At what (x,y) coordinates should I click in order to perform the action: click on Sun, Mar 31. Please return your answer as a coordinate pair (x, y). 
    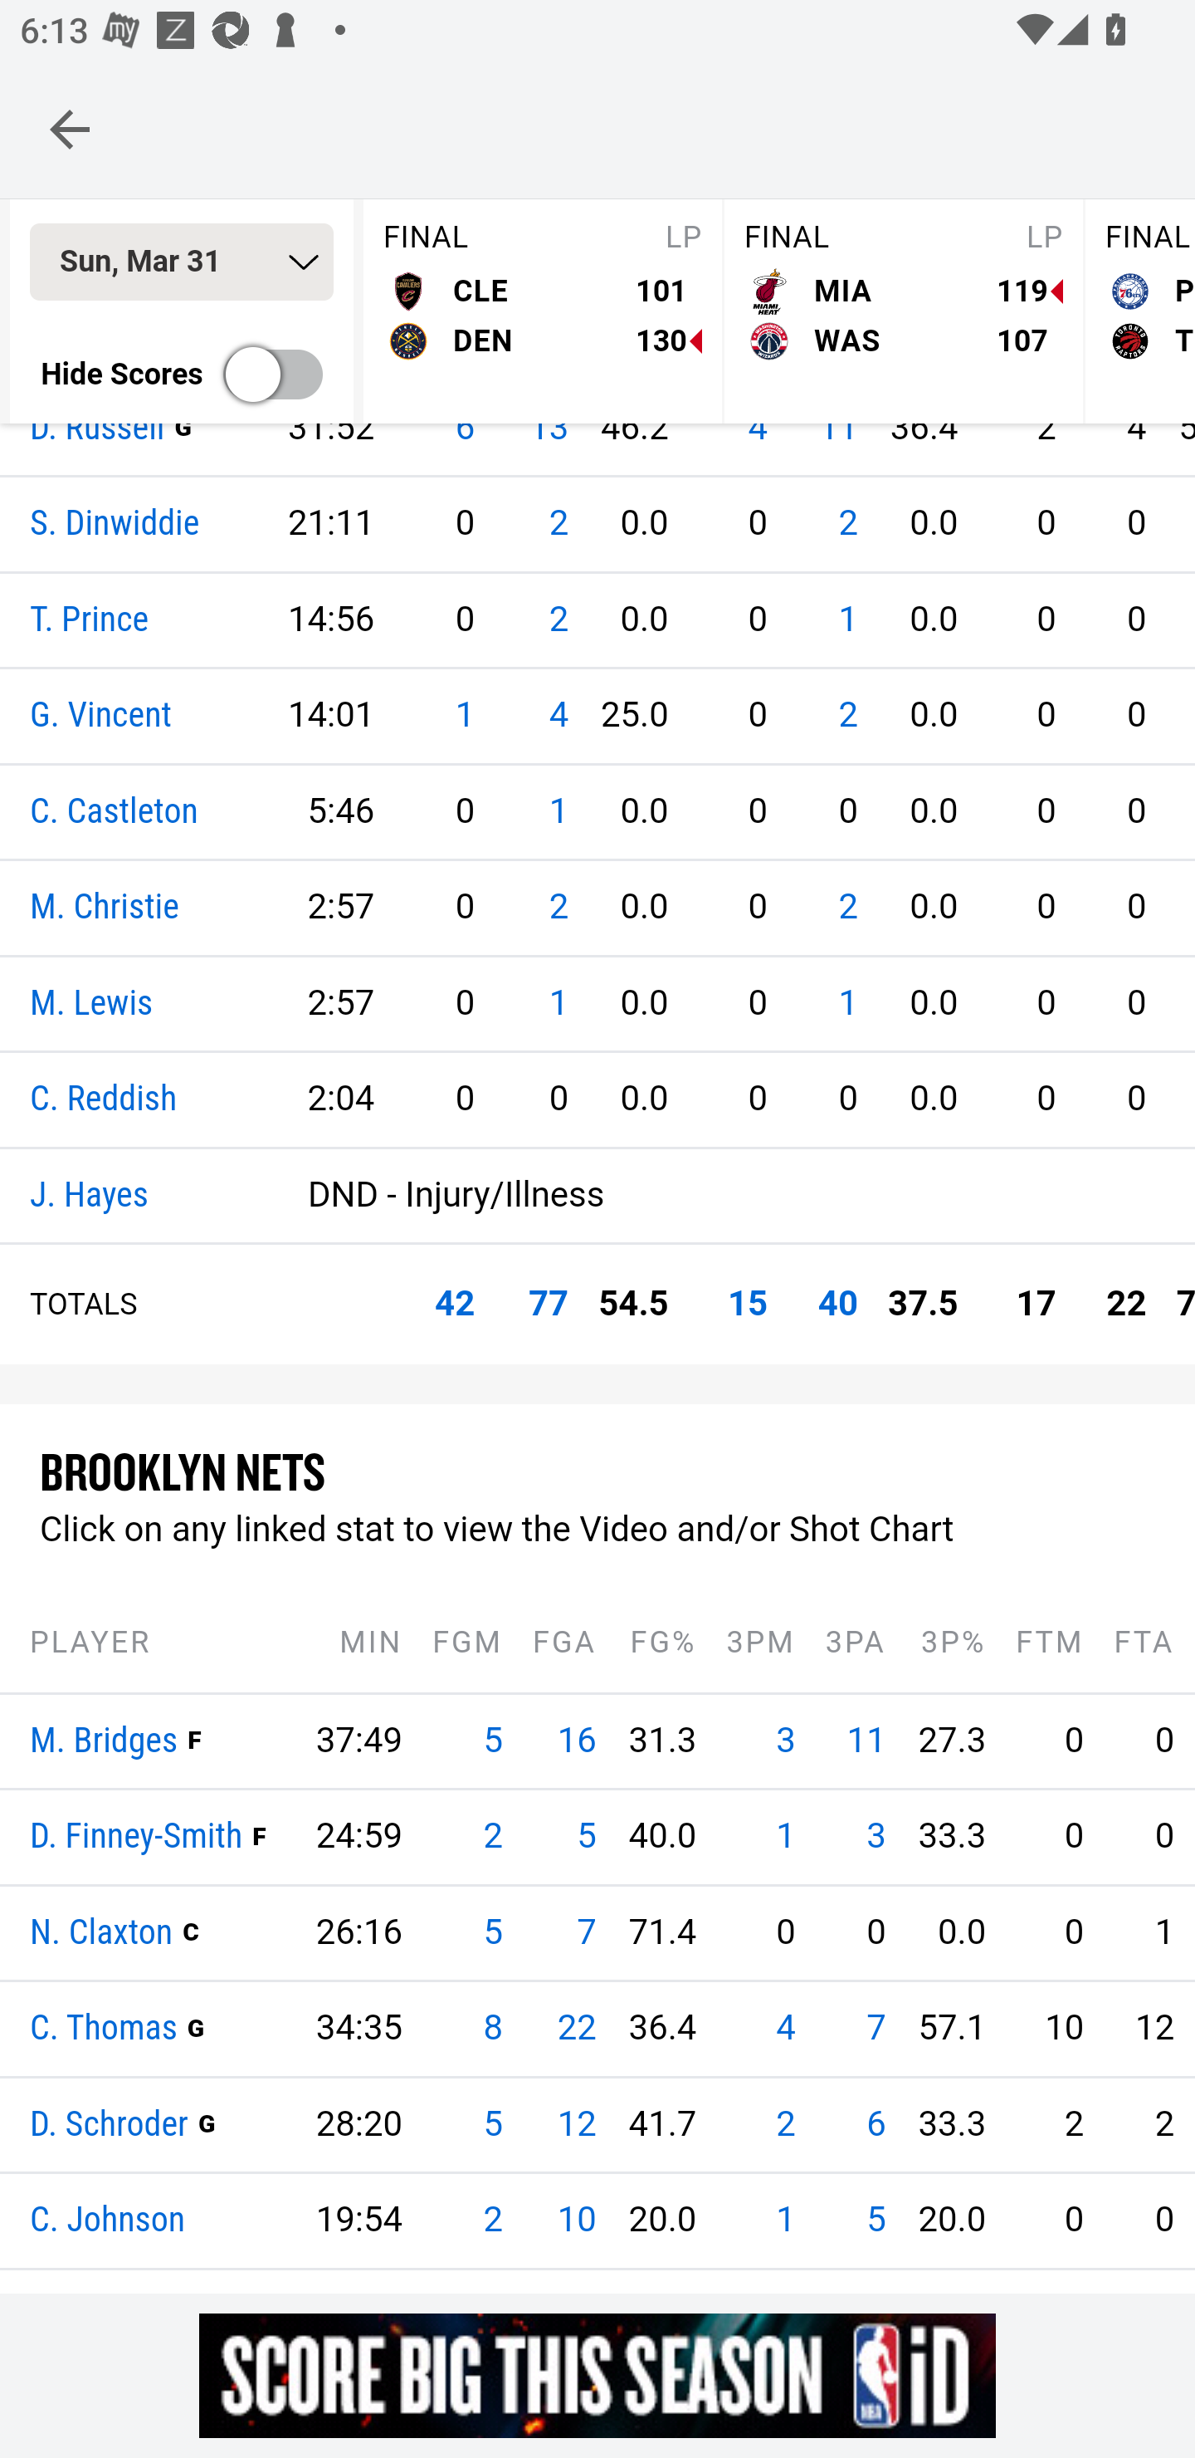
    Looking at the image, I should click on (181, 264).